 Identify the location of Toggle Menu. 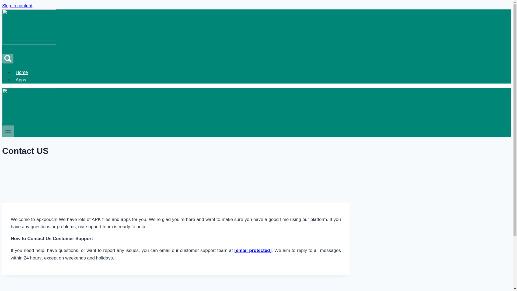
(8, 130).